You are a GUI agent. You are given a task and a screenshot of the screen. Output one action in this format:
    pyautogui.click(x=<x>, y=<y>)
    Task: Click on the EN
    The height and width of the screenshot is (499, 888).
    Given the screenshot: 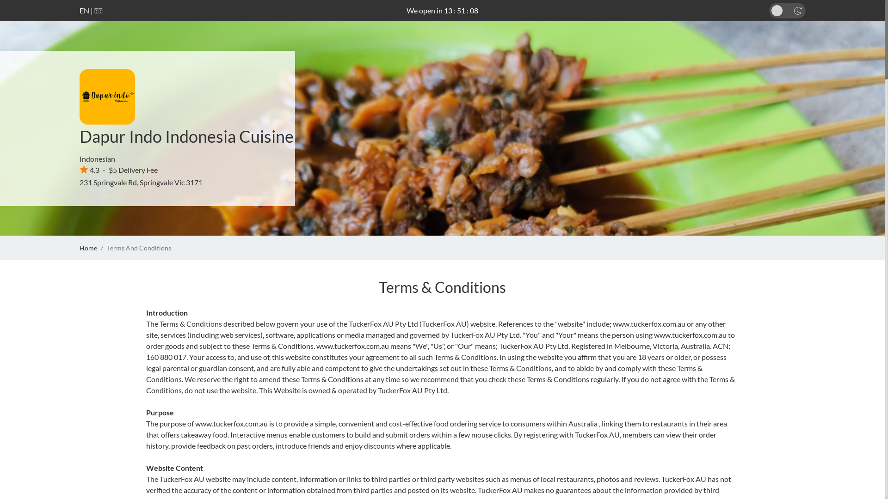 What is the action you would take?
    pyautogui.click(x=84, y=10)
    